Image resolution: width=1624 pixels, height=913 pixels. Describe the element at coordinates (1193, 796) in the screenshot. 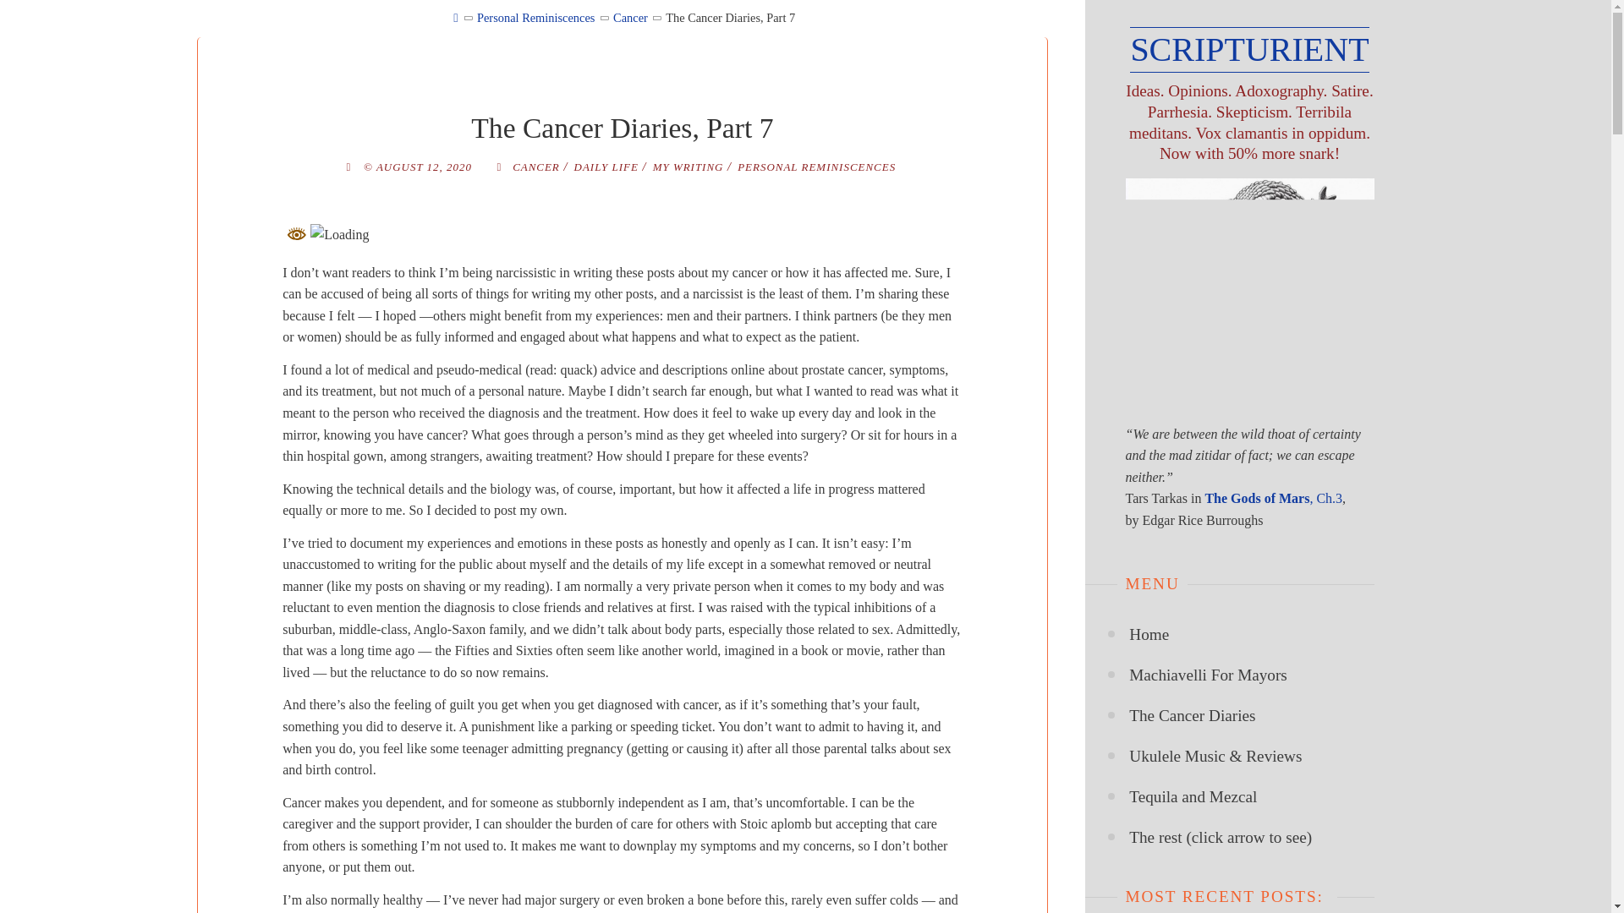

I see `Tequila and Mezcal` at that location.